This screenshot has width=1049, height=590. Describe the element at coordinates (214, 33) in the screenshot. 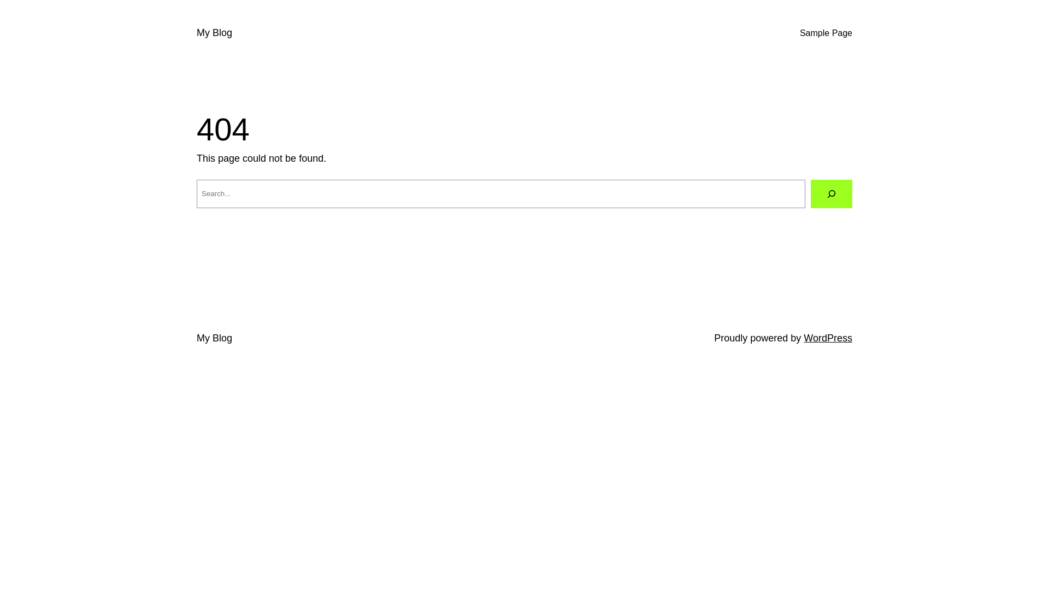

I see `My Blog` at that location.